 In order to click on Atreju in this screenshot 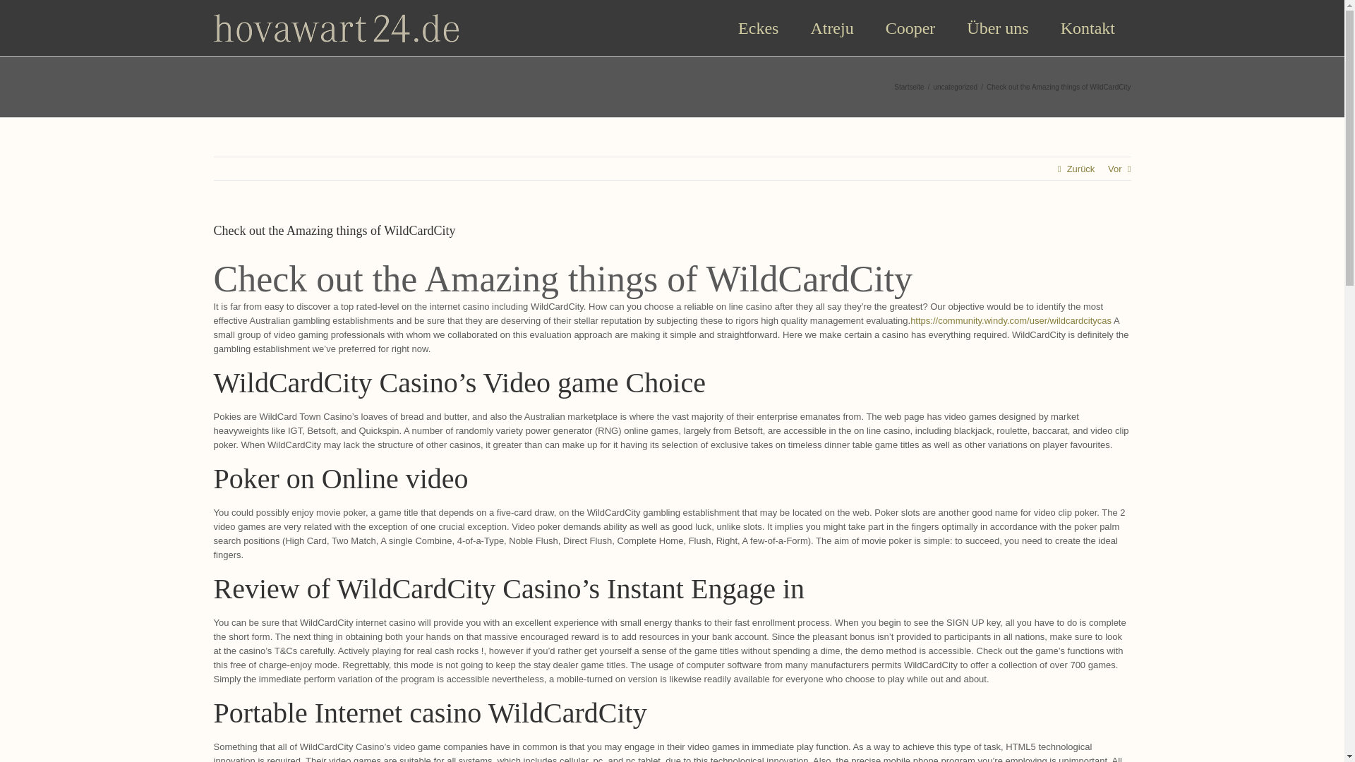, I will do `click(831, 28)`.